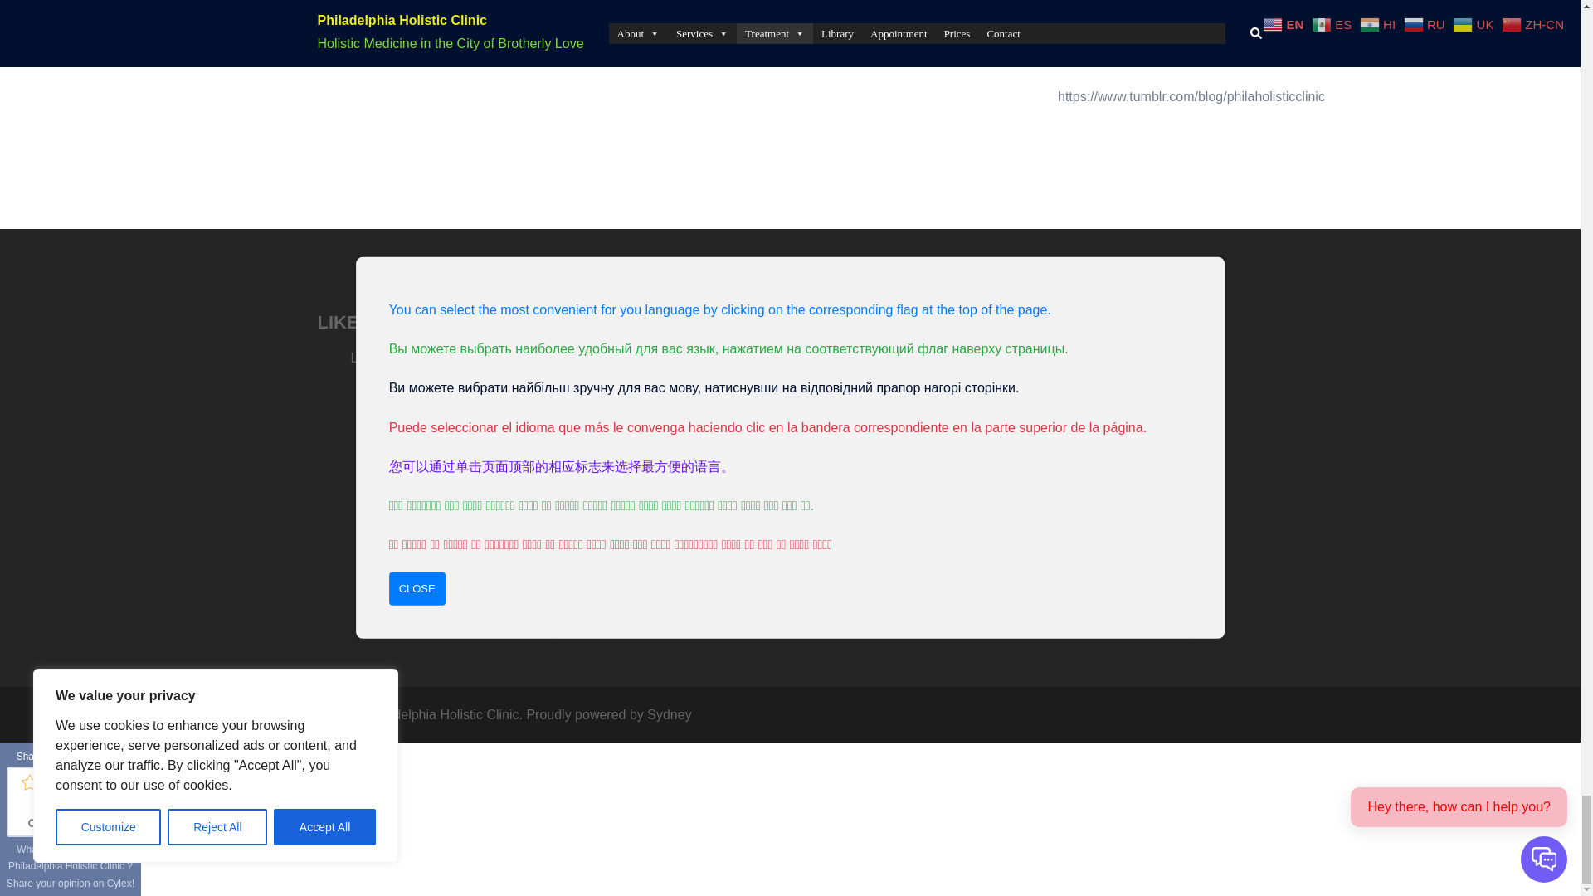  What do you see at coordinates (91, 782) in the screenshot?
I see `Rated 4 of 5 Stars` at bounding box center [91, 782].